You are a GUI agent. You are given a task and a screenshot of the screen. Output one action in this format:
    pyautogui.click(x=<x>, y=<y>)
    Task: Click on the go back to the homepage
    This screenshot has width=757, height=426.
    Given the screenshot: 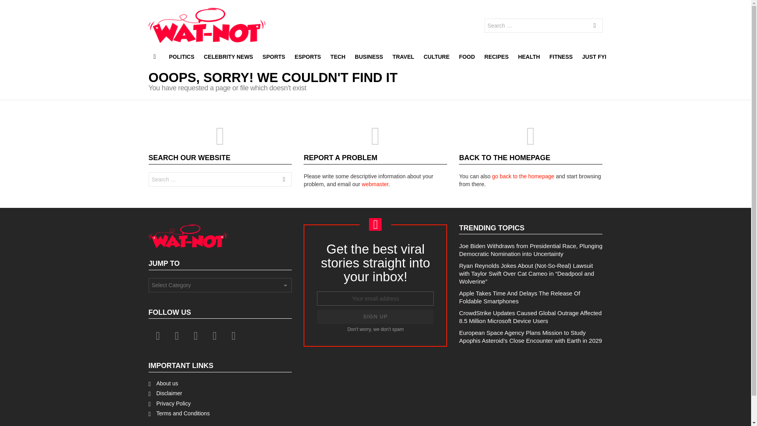 What is the action you would take?
    pyautogui.click(x=523, y=176)
    